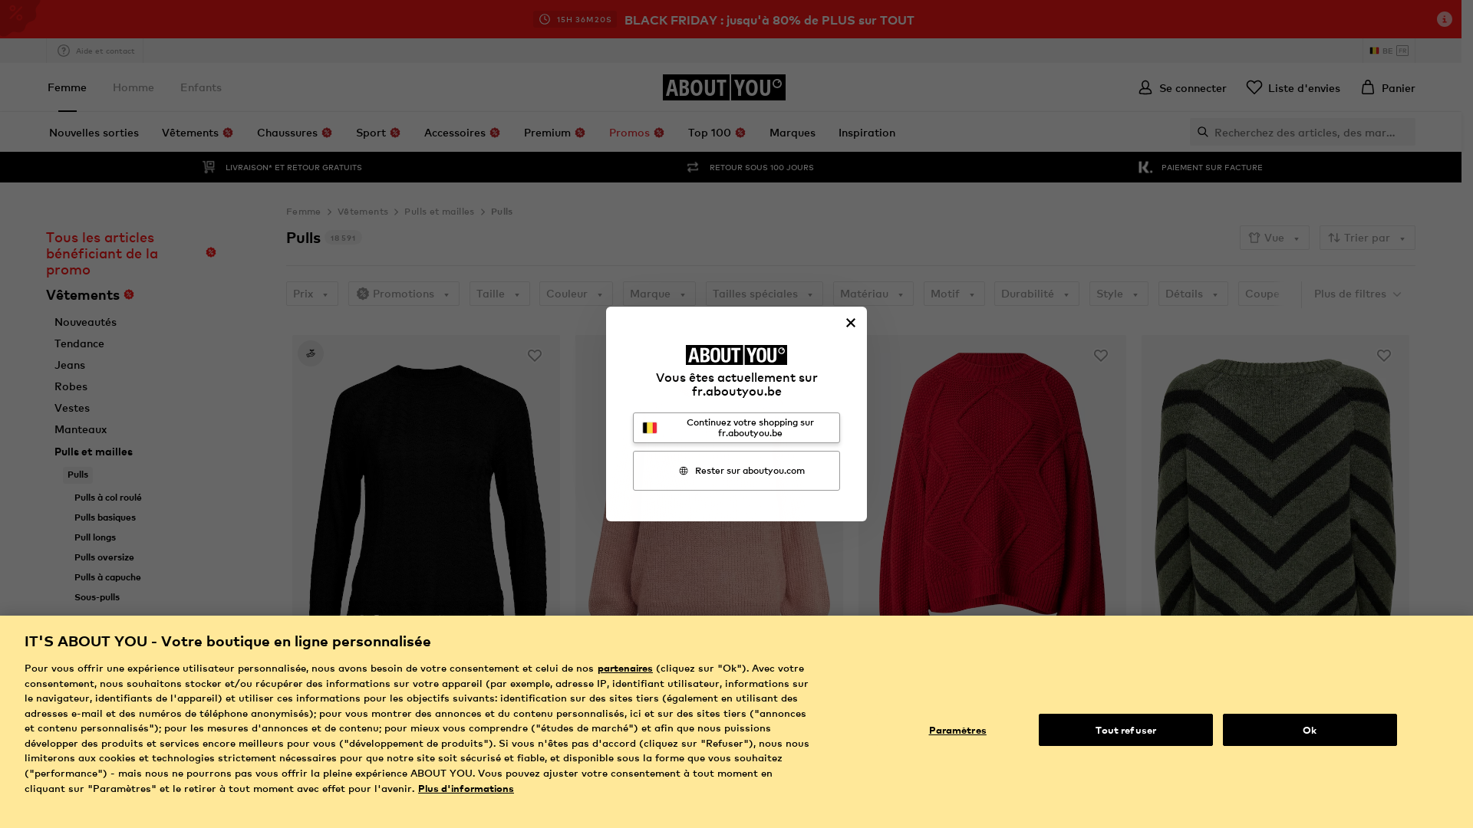 This screenshot has height=828, width=1473. I want to click on Mailles, so click(83, 620).